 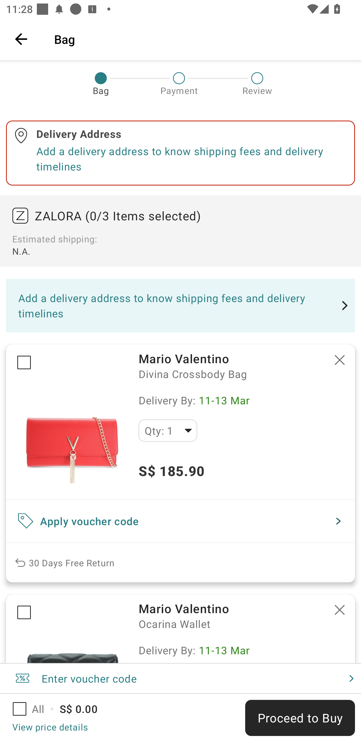 What do you see at coordinates (34, 709) in the screenshot?
I see `All` at bounding box center [34, 709].